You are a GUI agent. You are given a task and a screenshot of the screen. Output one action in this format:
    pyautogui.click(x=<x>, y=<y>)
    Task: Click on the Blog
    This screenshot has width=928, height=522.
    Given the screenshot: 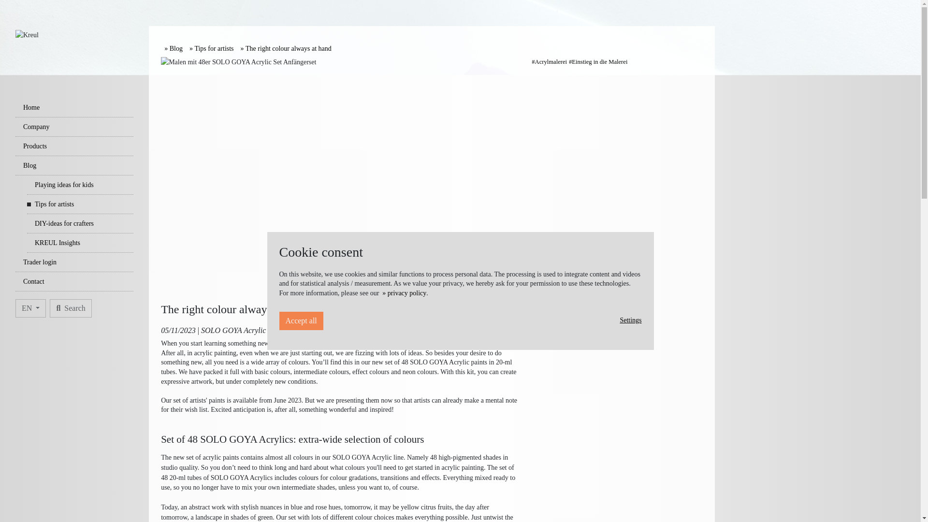 What is the action you would take?
    pyautogui.click(x=74, y=165)
    